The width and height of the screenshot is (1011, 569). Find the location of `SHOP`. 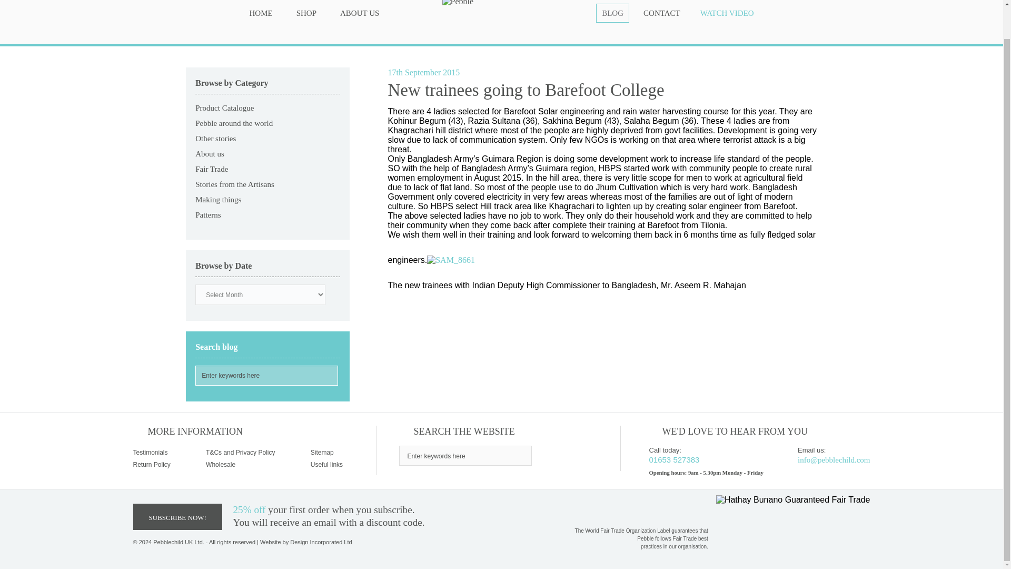

SHOP is located at coordinates (306, 13).